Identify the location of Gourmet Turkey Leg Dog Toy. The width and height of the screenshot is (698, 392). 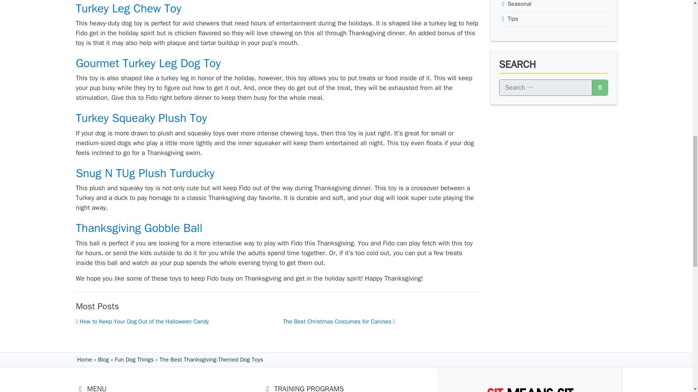
(148, 63).